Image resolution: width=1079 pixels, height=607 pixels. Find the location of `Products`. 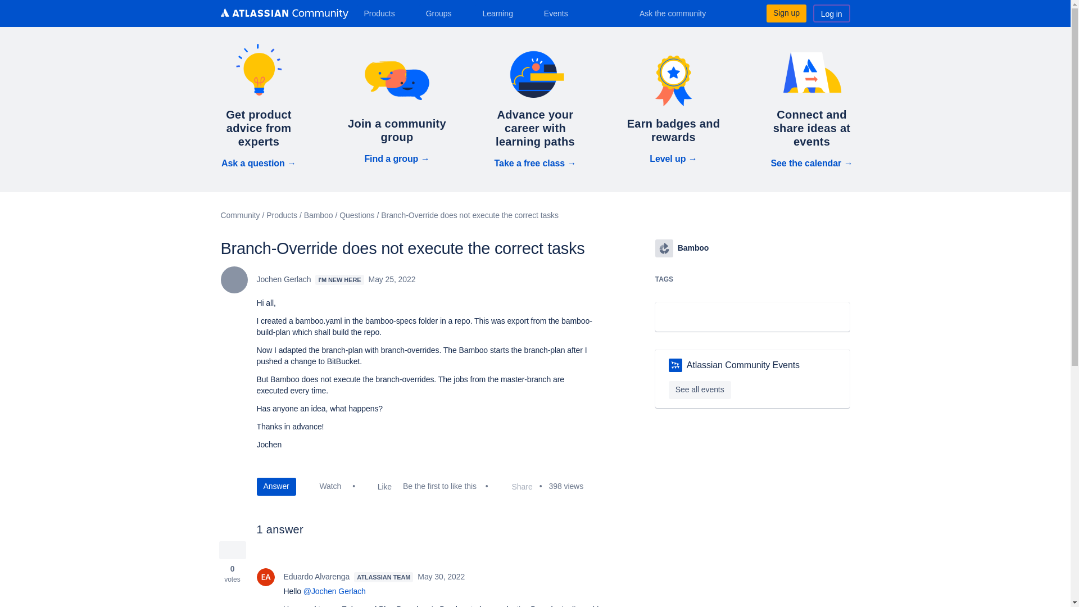

Products is located at coordinates (383, 13).